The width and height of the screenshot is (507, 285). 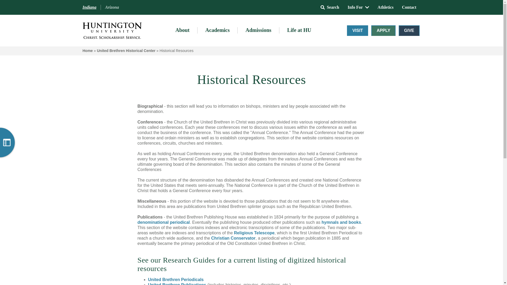 What do you see at coordinates (385, 7) in the screenshot?
I see `Athletics` at bounding box center [385, 7].